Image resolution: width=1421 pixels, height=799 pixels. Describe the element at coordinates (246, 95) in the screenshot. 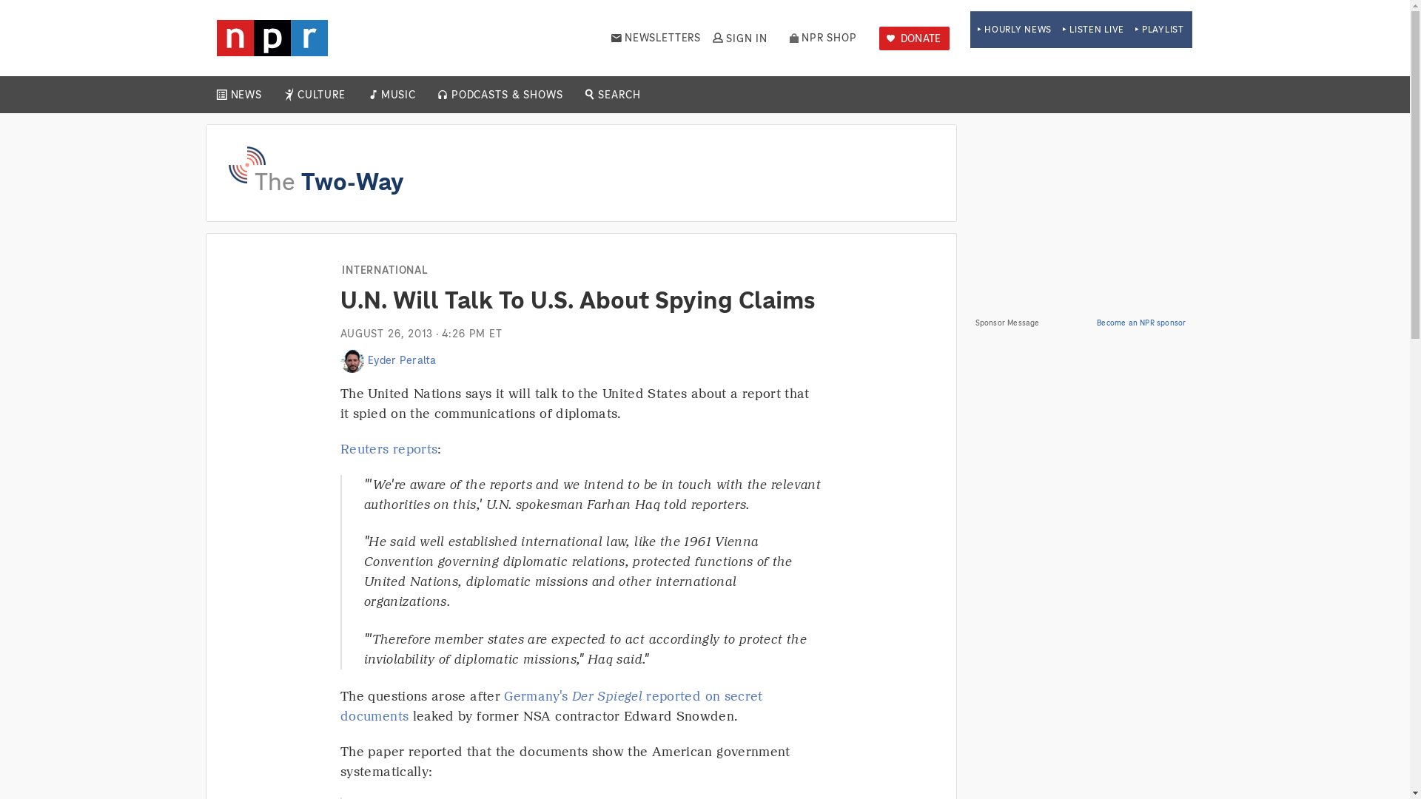

I see `NEWS` at that location.